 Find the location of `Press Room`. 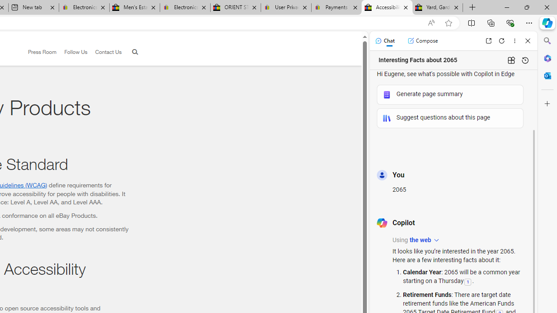

Press Room is located at coordinates (38, 52).